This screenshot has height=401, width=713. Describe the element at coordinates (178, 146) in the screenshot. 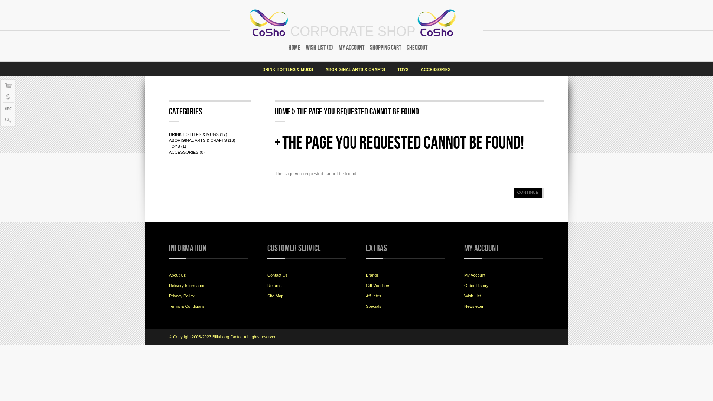

I see `TOYS (1)` at that location.